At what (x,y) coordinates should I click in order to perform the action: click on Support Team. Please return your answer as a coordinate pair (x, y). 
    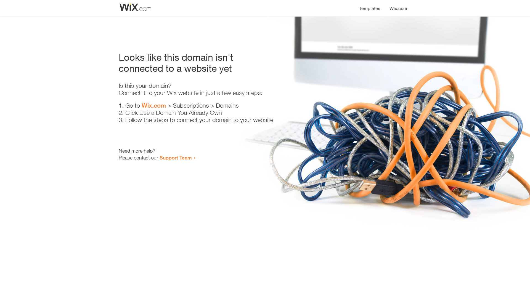
    Looking at the image, I should click on (176, 158).